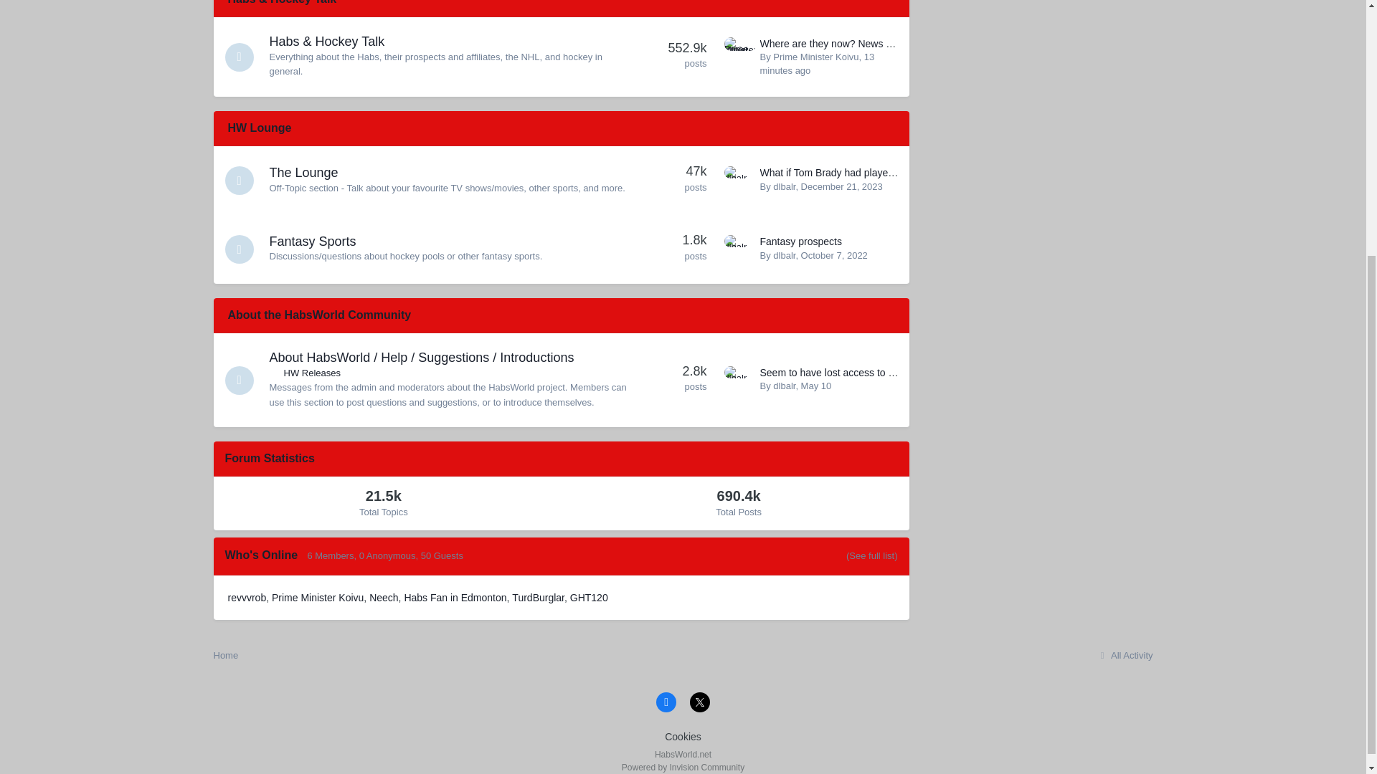 The width and height of the screenshot is (1377, 774). Describe the element at coordinates (903, 43) in the screenshot. I see `Where are they now? News on past Habs prospects and players` at that location.